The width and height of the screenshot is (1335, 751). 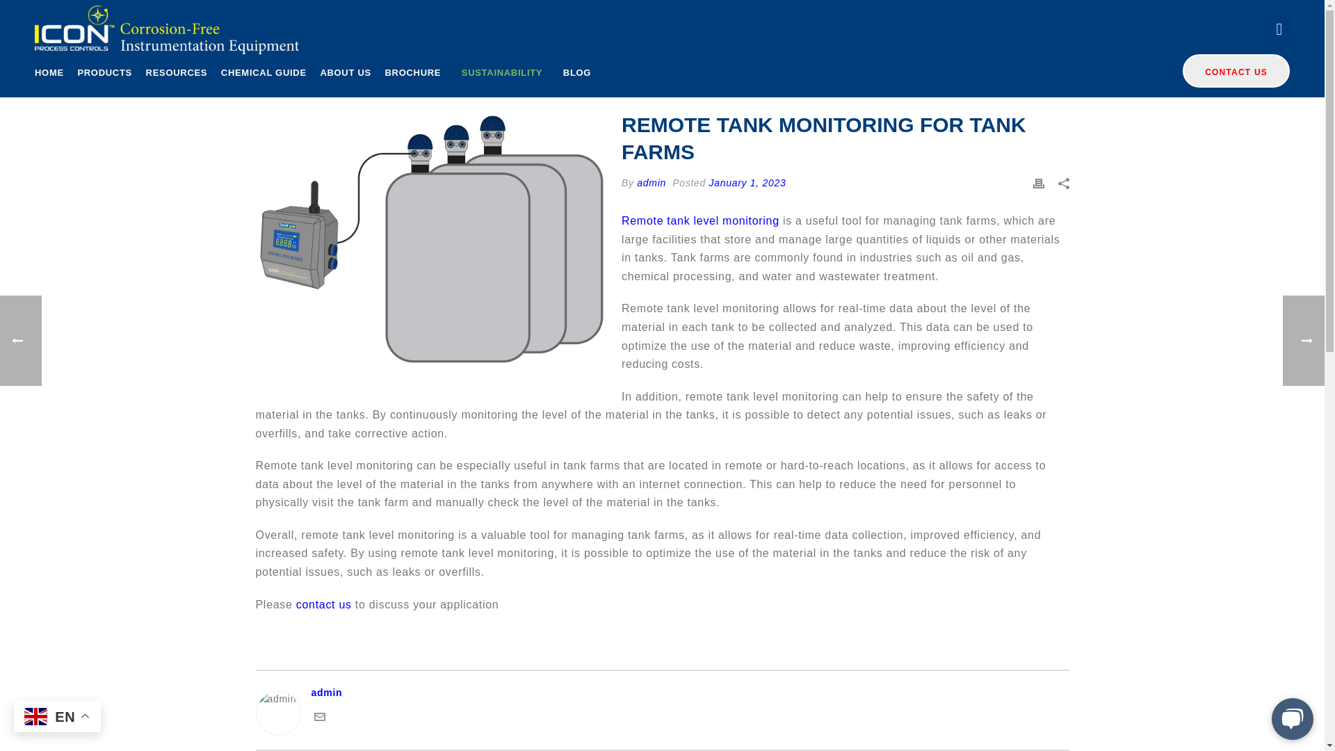 What do you see at coordinates (651, 182) in the screenshot?
I see `Posts by admin` at bounding box center [651, 182].